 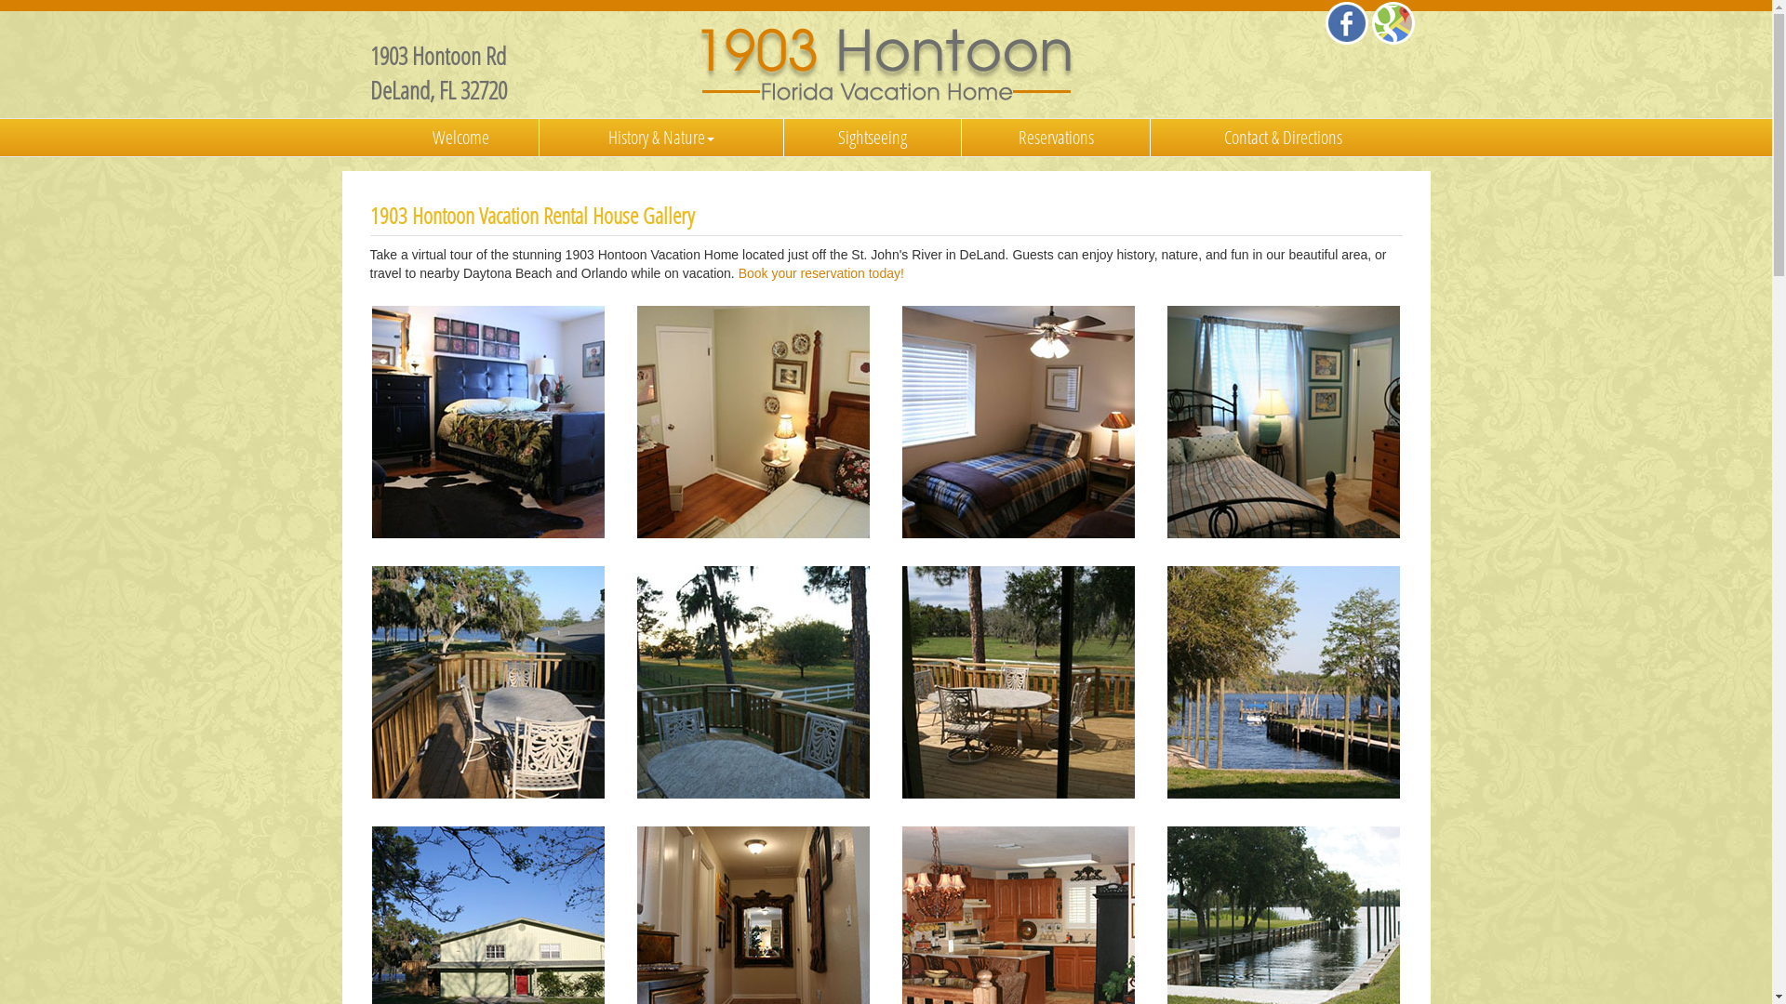 I want to click on 1903 Hontoon, so click(x=753, y=682).